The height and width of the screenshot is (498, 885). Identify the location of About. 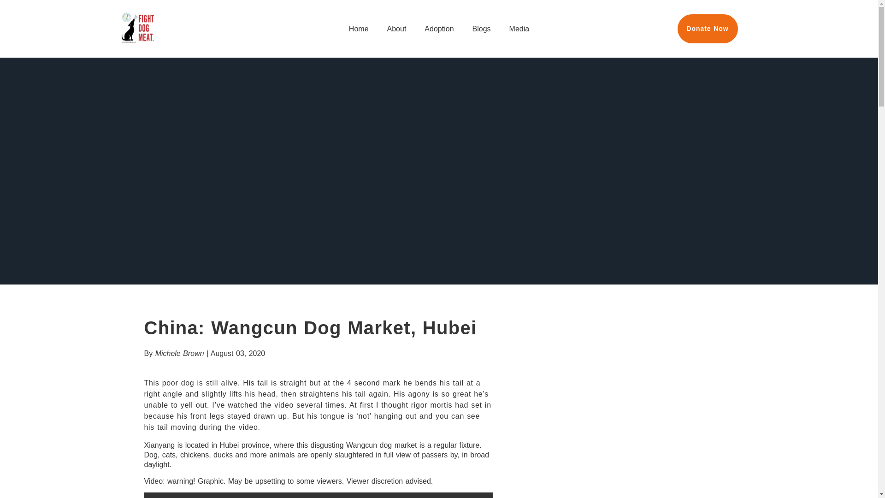
(397, 29).